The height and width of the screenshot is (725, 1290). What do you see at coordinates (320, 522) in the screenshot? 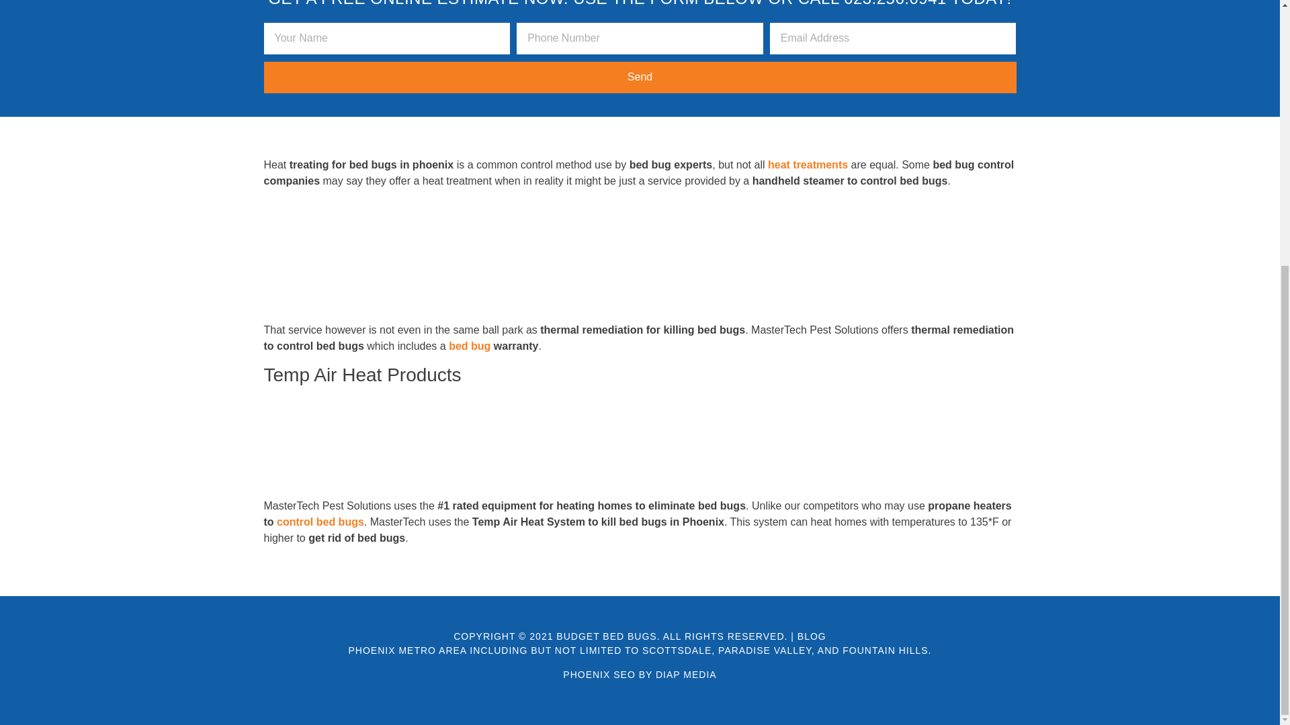
I see `control bed bugs` at bounding box center [320, 522].